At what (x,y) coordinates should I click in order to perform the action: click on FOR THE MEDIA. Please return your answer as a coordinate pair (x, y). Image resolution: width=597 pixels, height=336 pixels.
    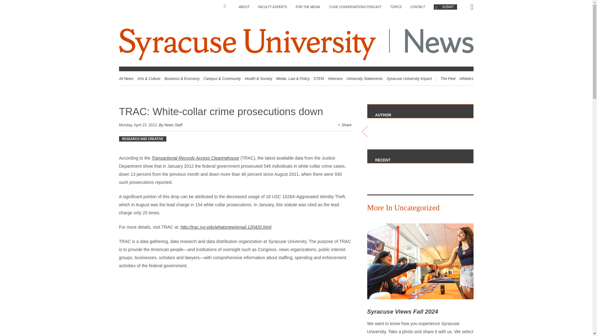
    Looking at the image, I should click on (308, 7).